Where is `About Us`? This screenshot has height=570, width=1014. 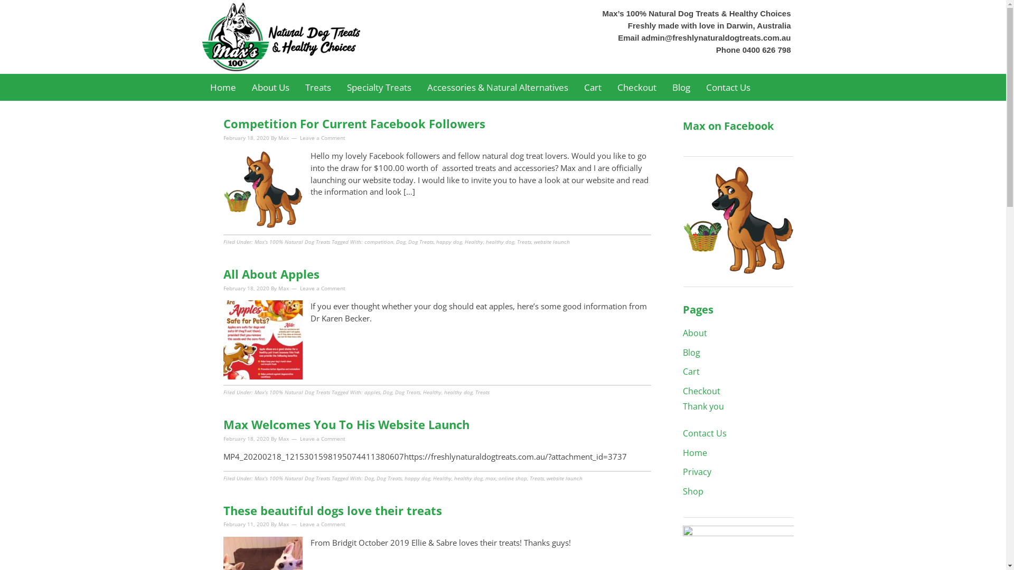 About Us is located at coordinates (270, 88).